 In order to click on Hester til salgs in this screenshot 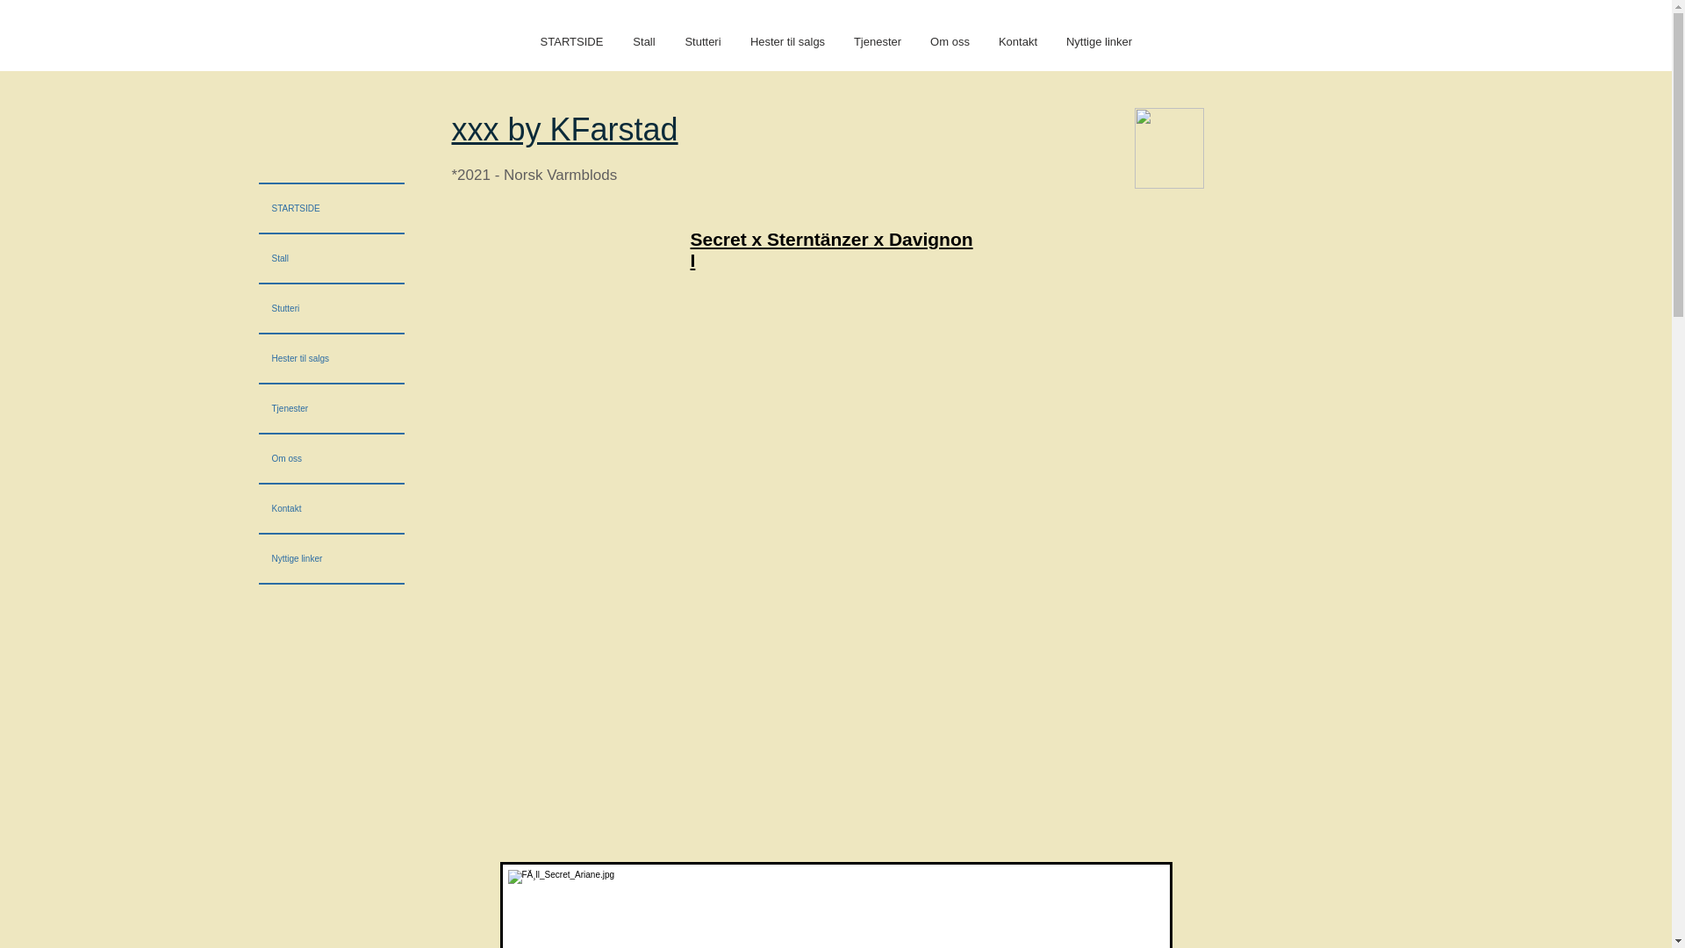, I will do `click(788, 42)`.